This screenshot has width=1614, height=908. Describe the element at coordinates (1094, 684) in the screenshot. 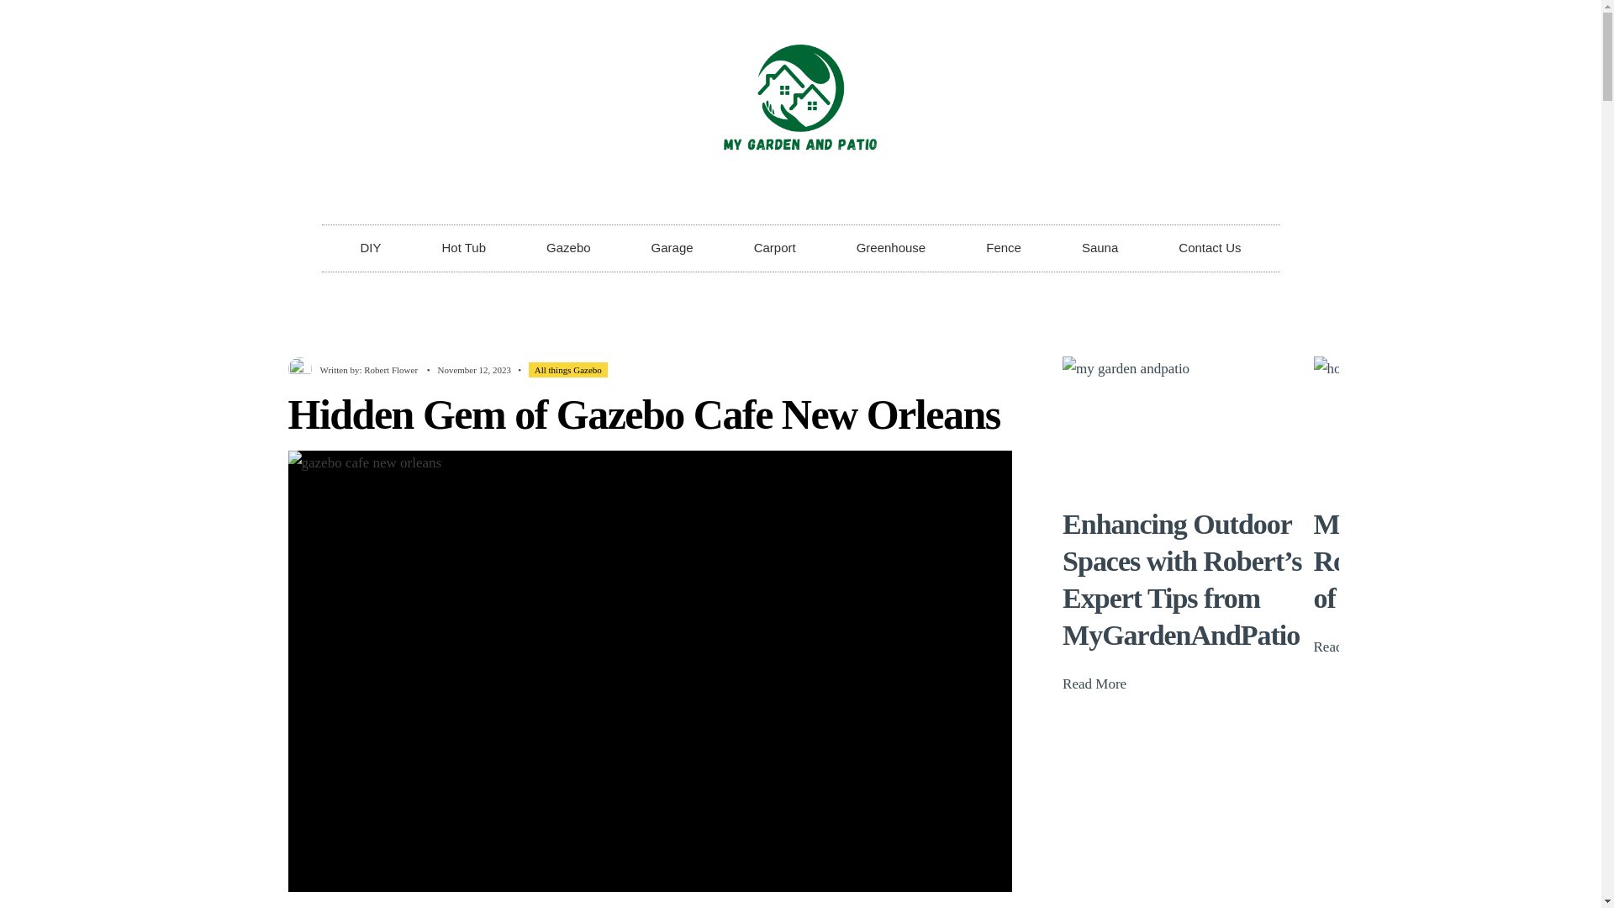

I see `Read More` at that location.